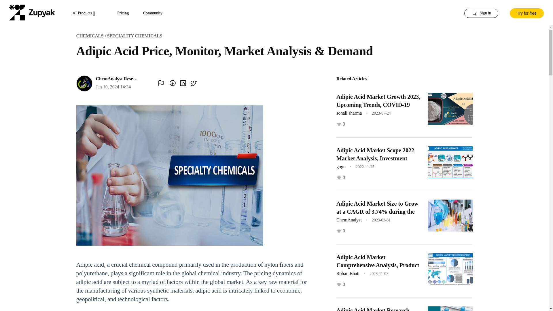 Image resolution: width=553 pixels, height=311 pixels. What do you see at coordinates (135, 36) in the screenshot?
I see `SPECIALITY CHEMICALS` at bounding box center [135, 36].